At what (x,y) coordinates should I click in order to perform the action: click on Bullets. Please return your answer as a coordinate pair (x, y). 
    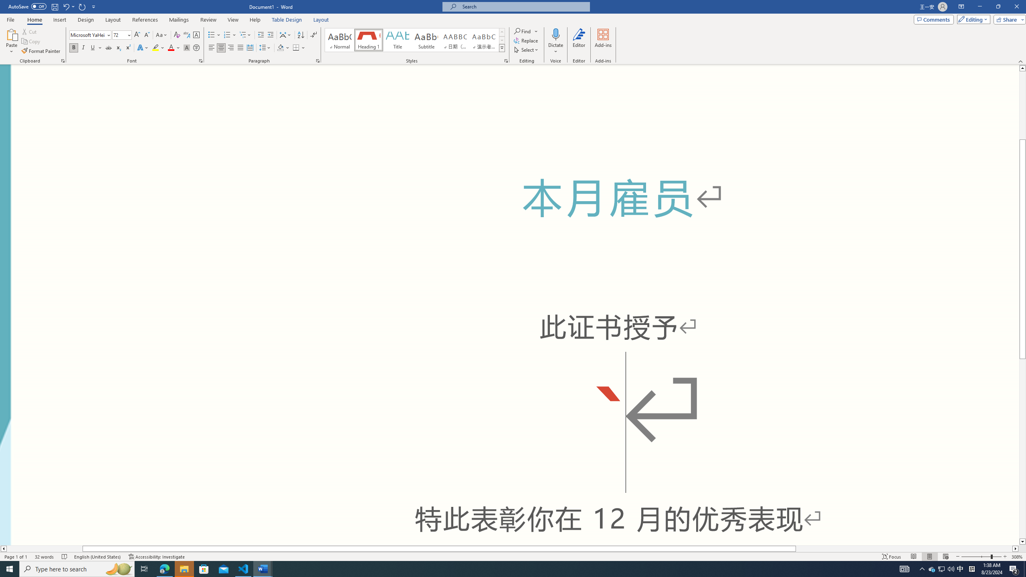
    Looking at the image, I should click on (214, 35).